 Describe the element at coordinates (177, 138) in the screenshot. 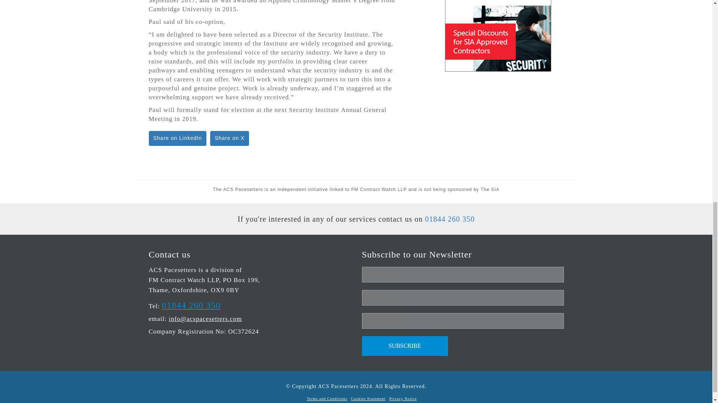

I see `Share on LinkedIn` at that location.